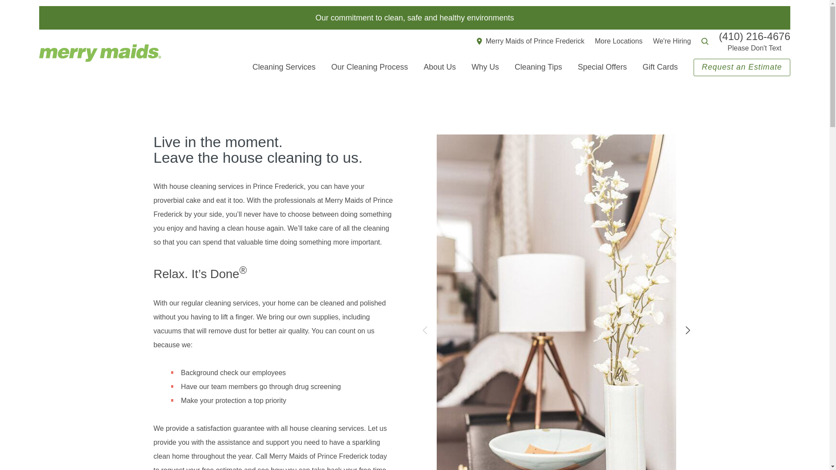  Describe the element at coordinates (100, 53) in the screenshot. I see `Merry Maids` at that location.